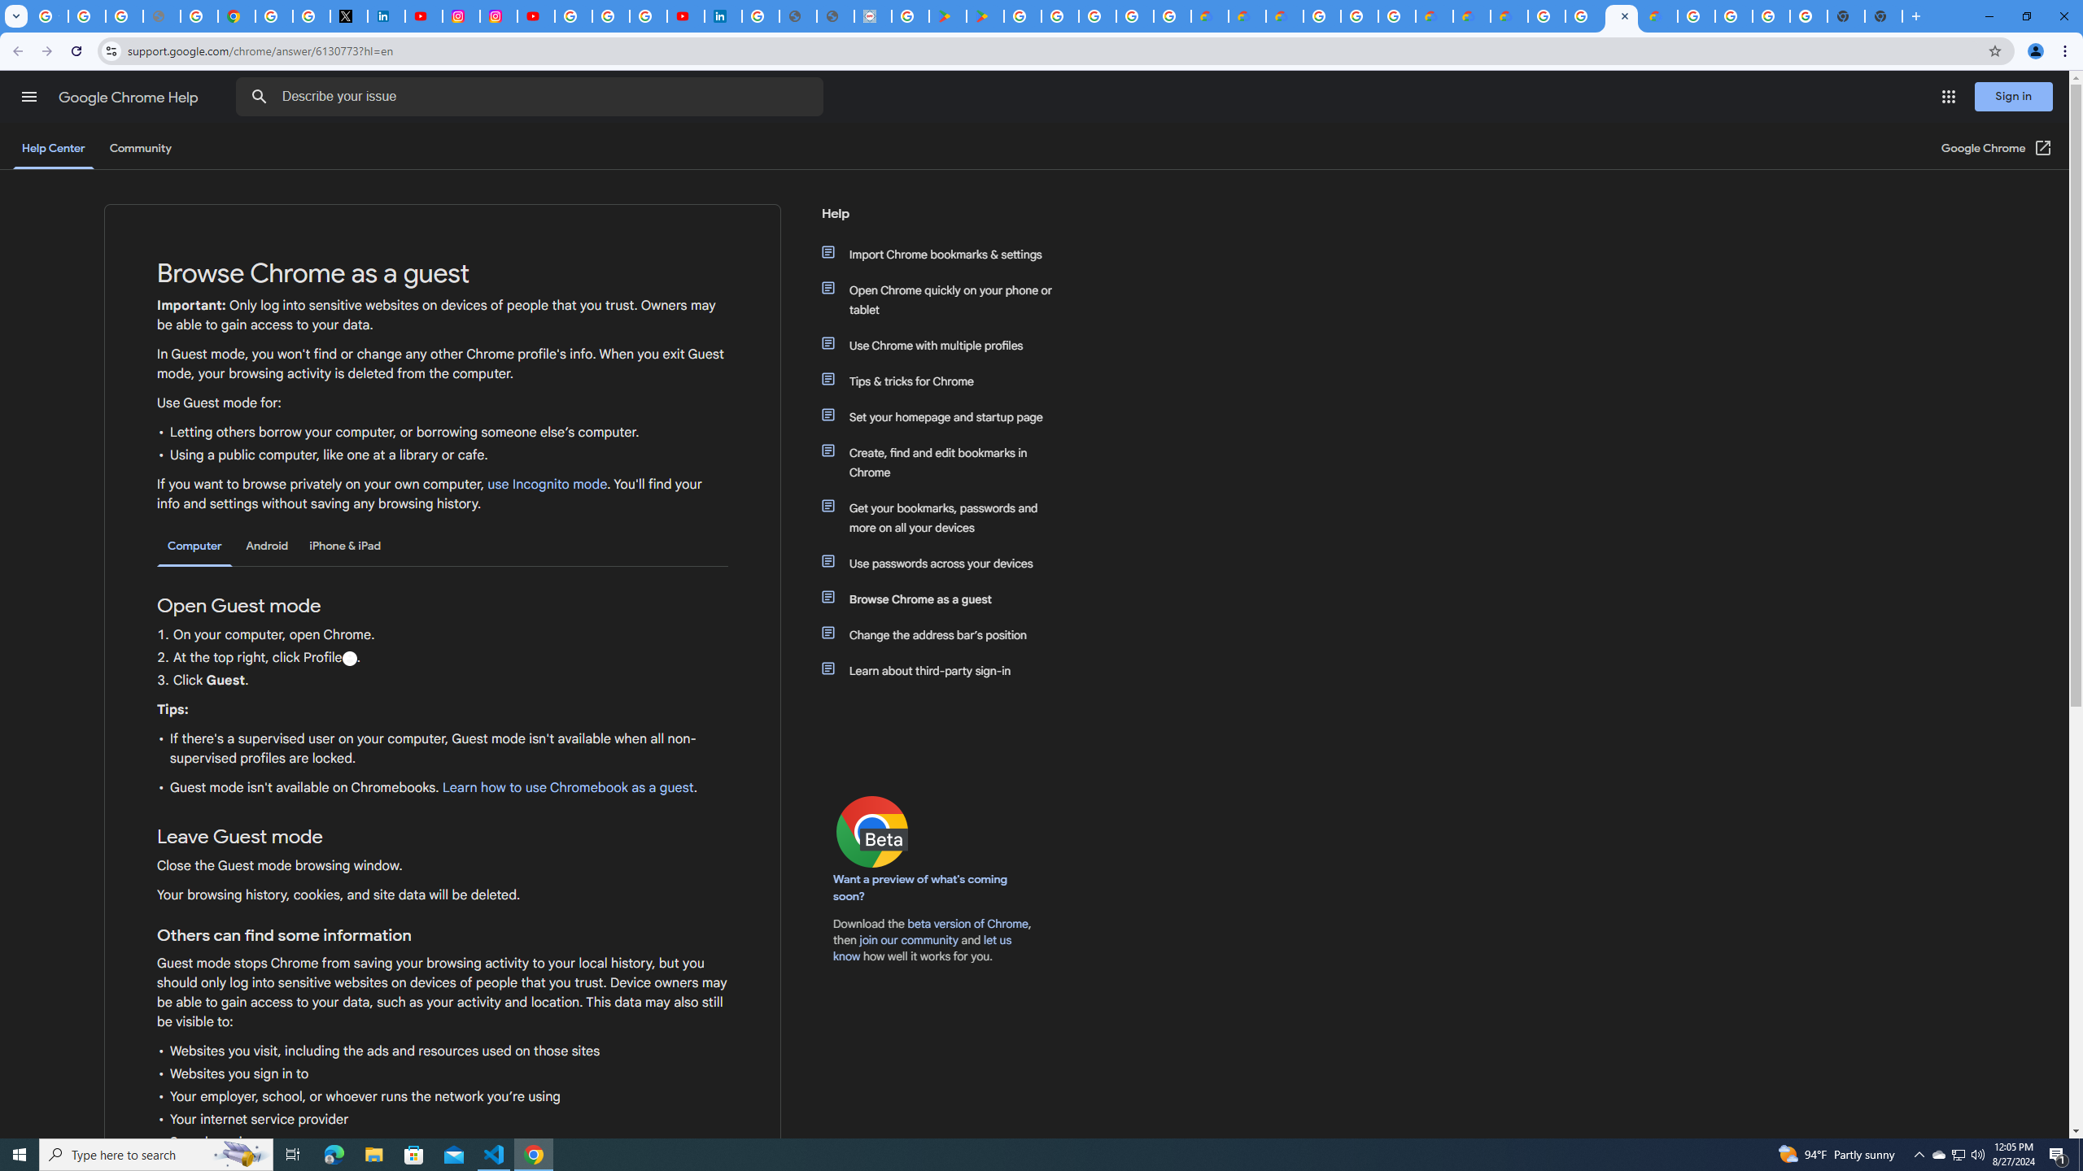  What do you see at coordinates (908, 940) in the screenshot?
I see `join our community` at bounding box center [908, 940].